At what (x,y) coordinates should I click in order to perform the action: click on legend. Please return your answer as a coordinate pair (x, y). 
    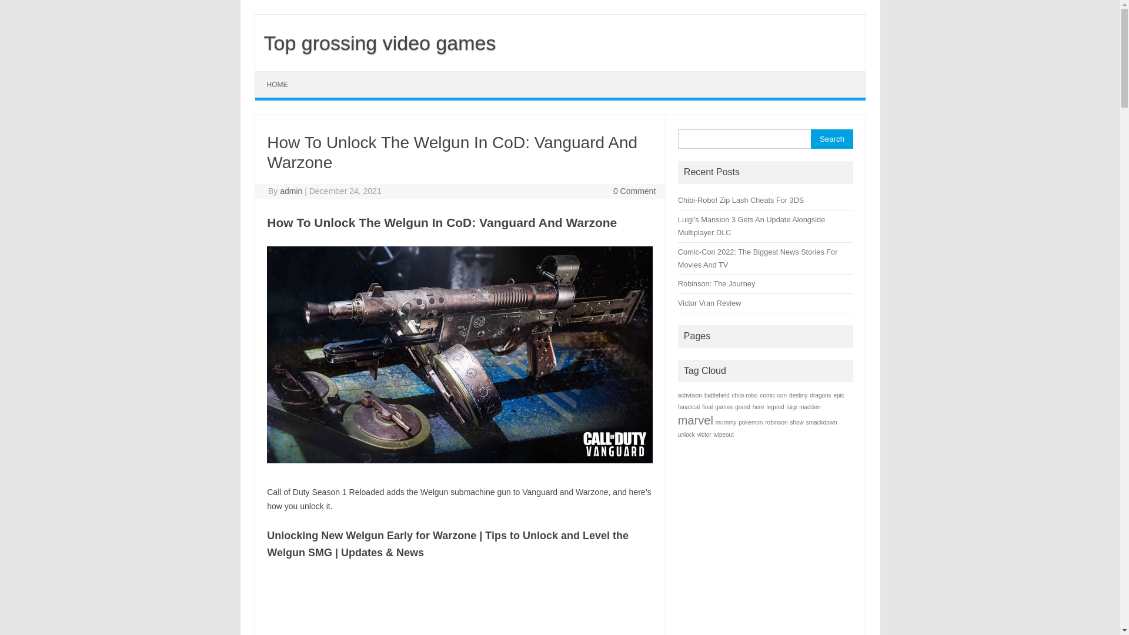
    Looking at the image, I should click on (776, 407).